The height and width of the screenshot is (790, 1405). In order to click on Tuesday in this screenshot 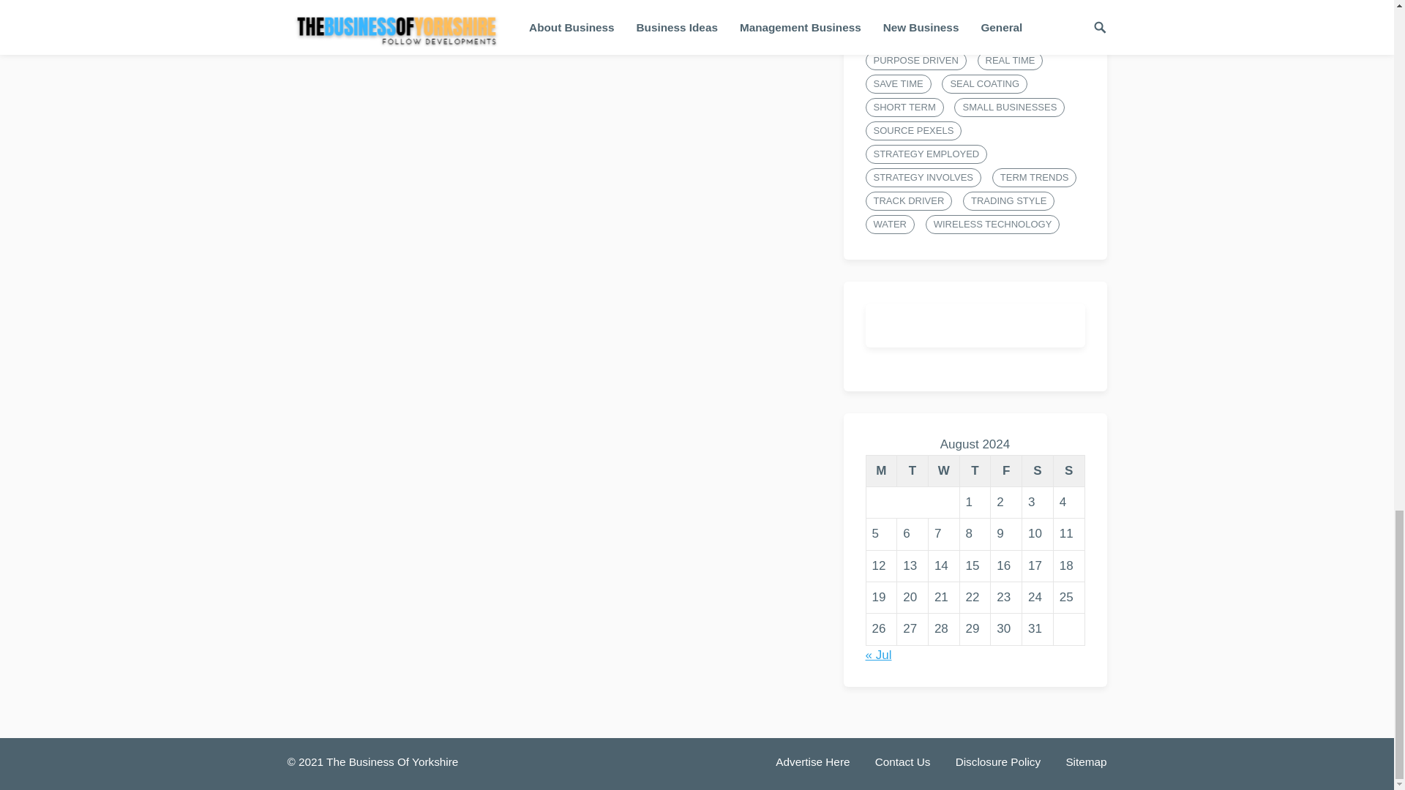, I will do `click(913, 471)`.